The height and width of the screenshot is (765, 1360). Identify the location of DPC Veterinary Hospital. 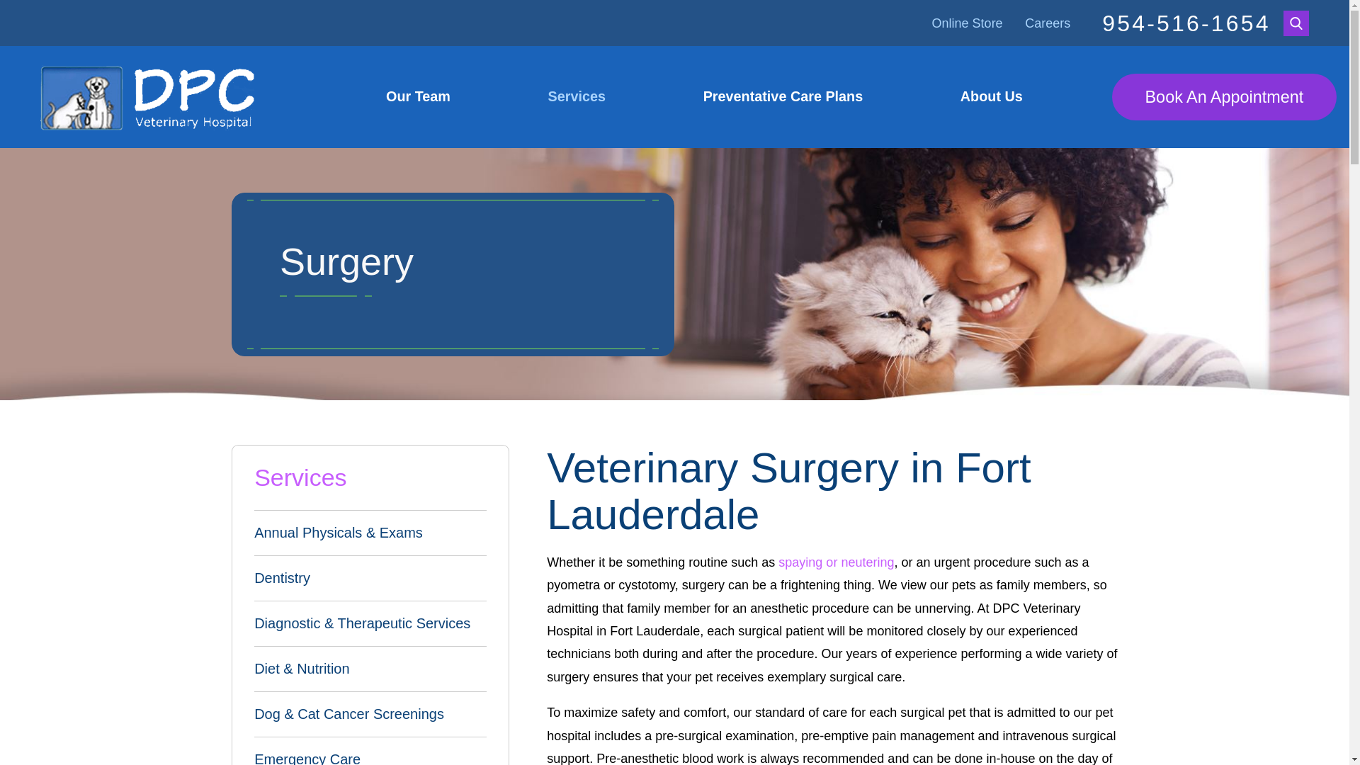
(149, 96).